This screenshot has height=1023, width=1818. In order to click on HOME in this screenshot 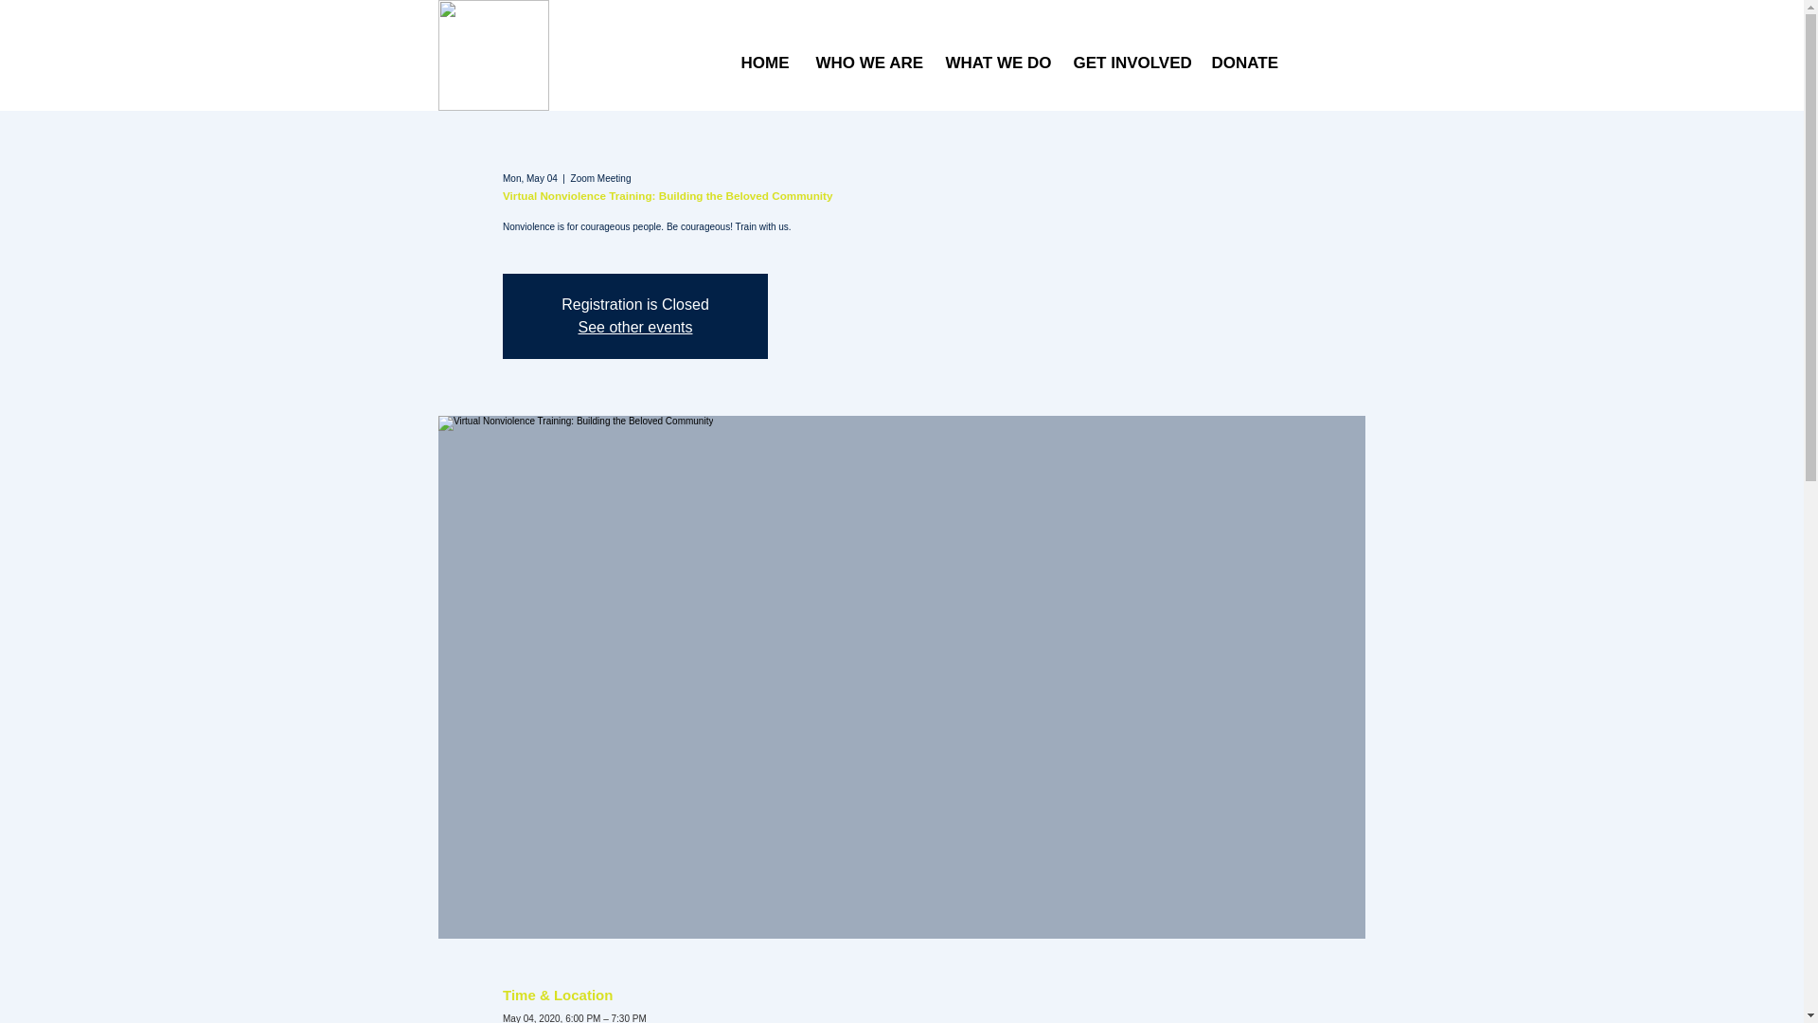, I will do `click(764, 63)`.